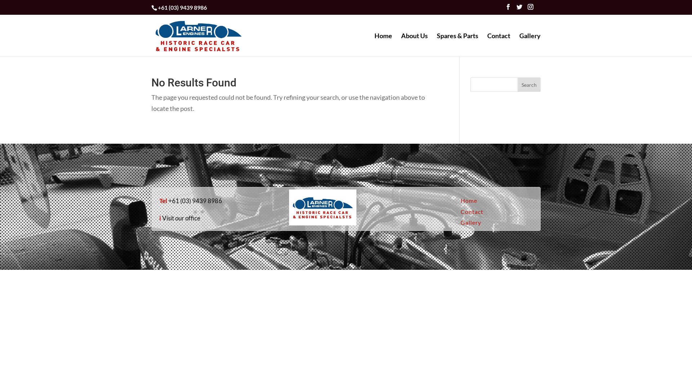  Describe the element at coordinates (383, 45) in the screenshot. I see `Home` at that location.